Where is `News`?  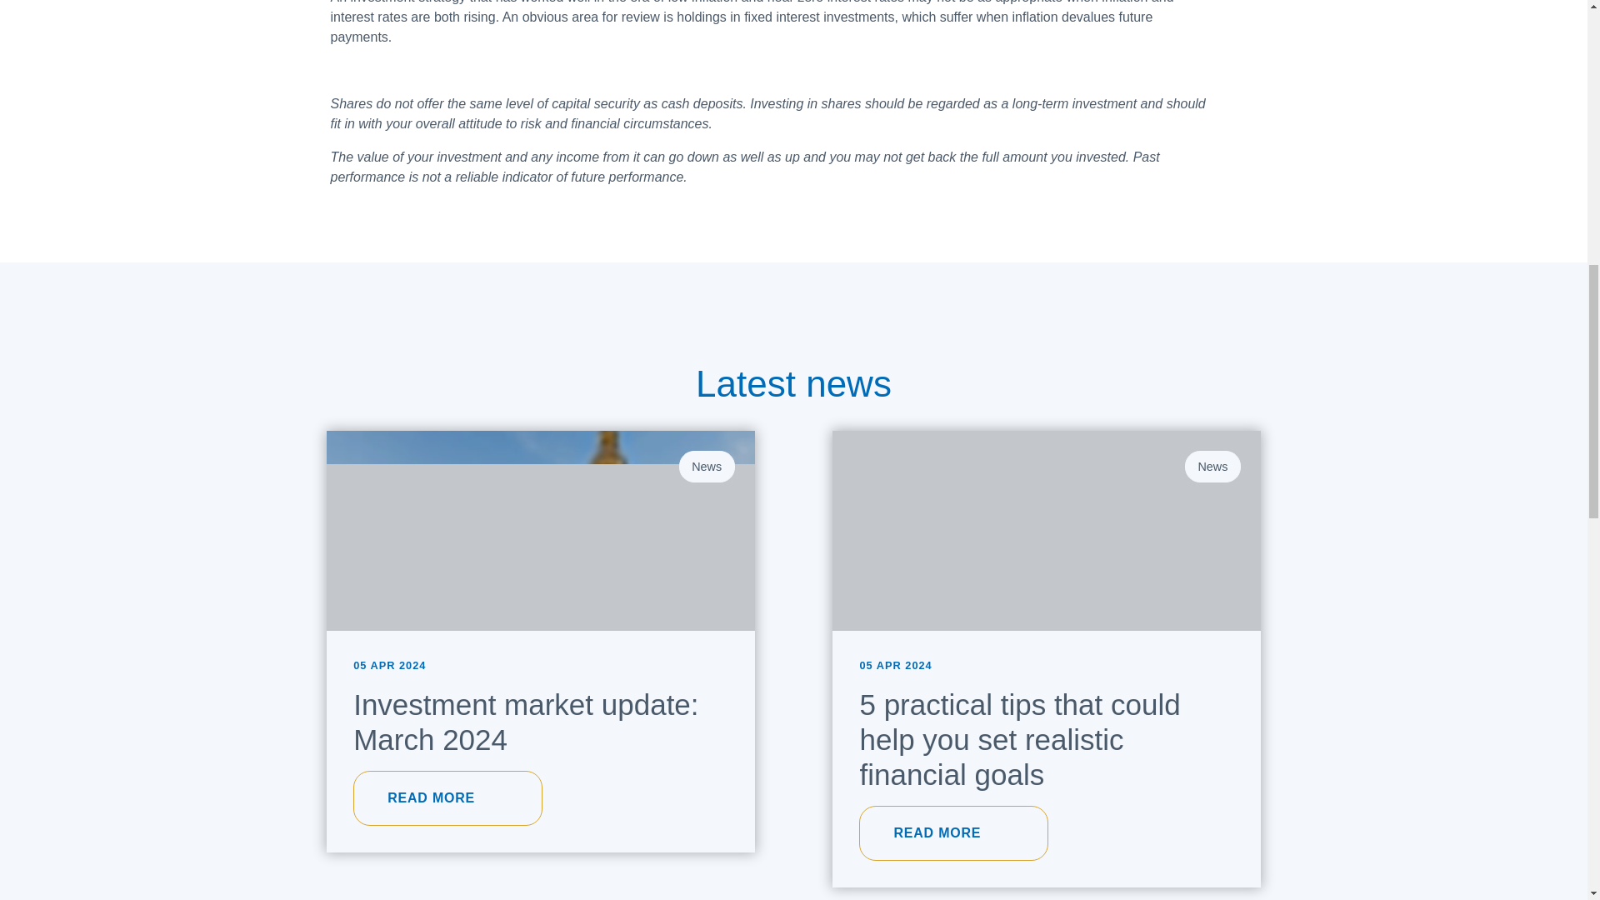 News is located at coordinates (707, 467).